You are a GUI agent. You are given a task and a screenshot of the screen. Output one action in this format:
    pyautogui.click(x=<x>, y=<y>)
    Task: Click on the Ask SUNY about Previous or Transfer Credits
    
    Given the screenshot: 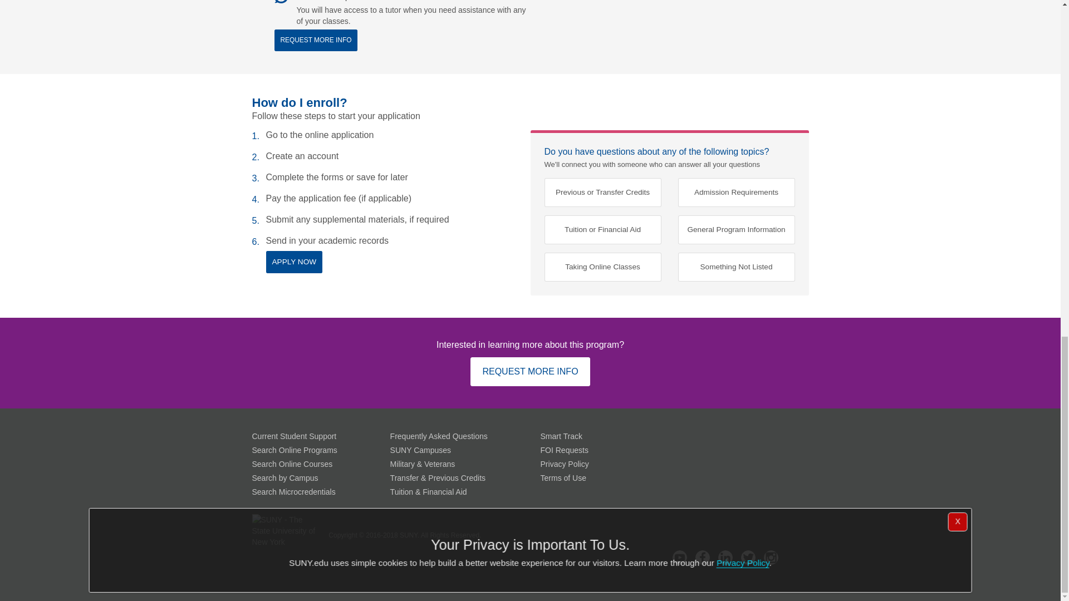 What is the action you would take?
    pyautogui.click(x=602, y=192)
    